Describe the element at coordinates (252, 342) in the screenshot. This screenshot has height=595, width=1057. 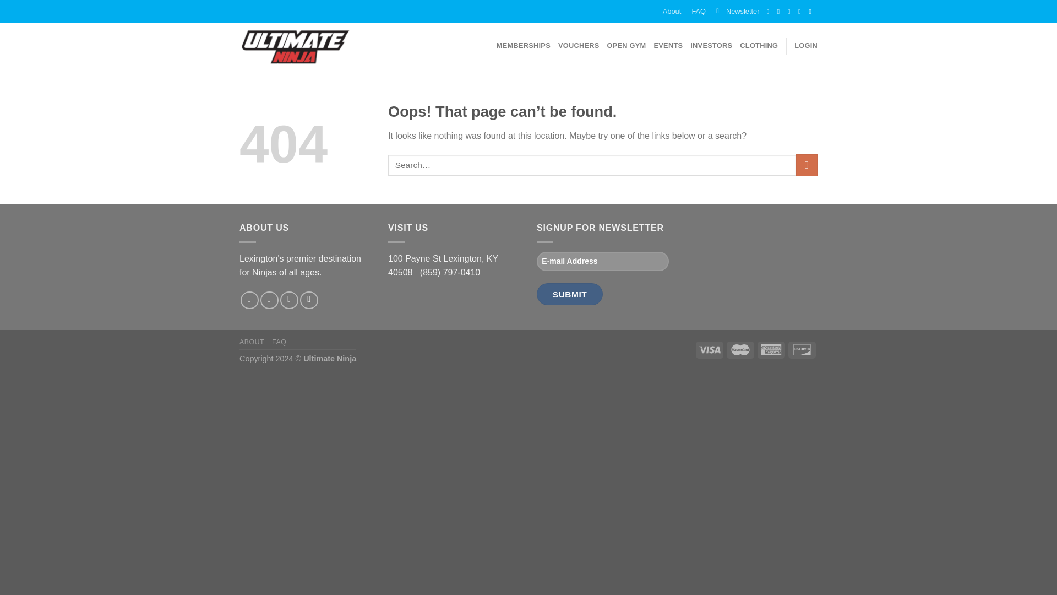
I see `ABOUT` at that location.